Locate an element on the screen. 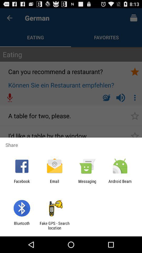 This screenshot has height=253, width=142. open icon at the bottom right corner is located at coordinates (120, 183).